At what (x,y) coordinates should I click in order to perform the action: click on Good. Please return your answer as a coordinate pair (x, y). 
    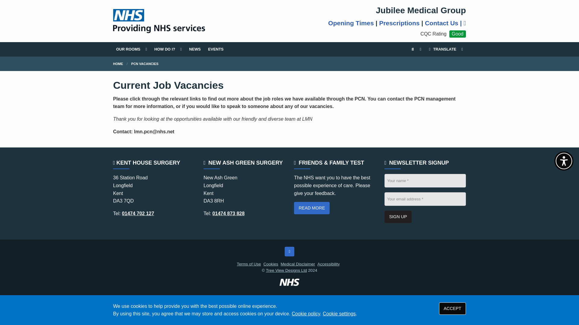
    Looking at the image, I should click on (457, 34).